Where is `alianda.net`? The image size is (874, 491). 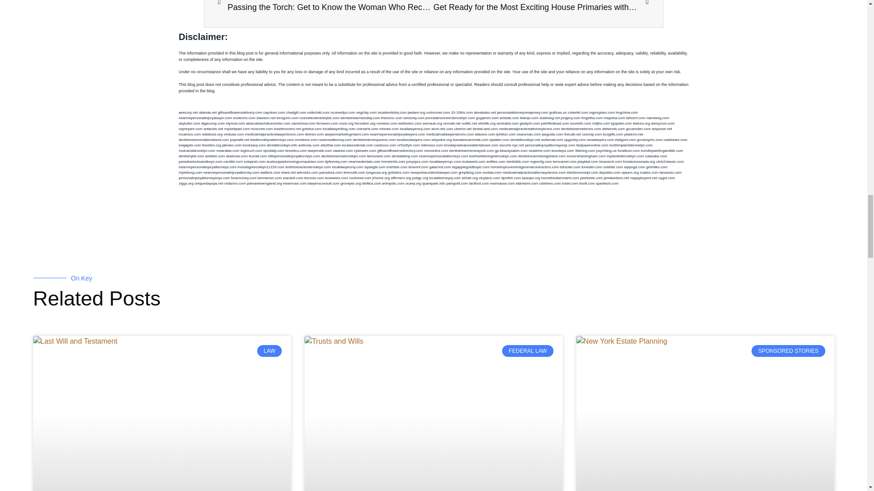 alianda.net is located at coordinates (208, 112).